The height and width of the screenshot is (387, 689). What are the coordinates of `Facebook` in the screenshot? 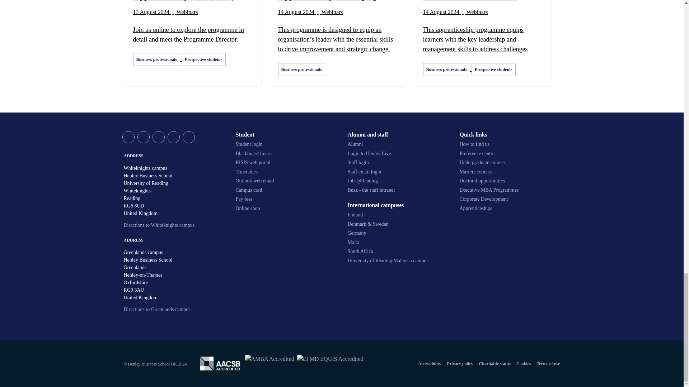 It's located at (143, 137).